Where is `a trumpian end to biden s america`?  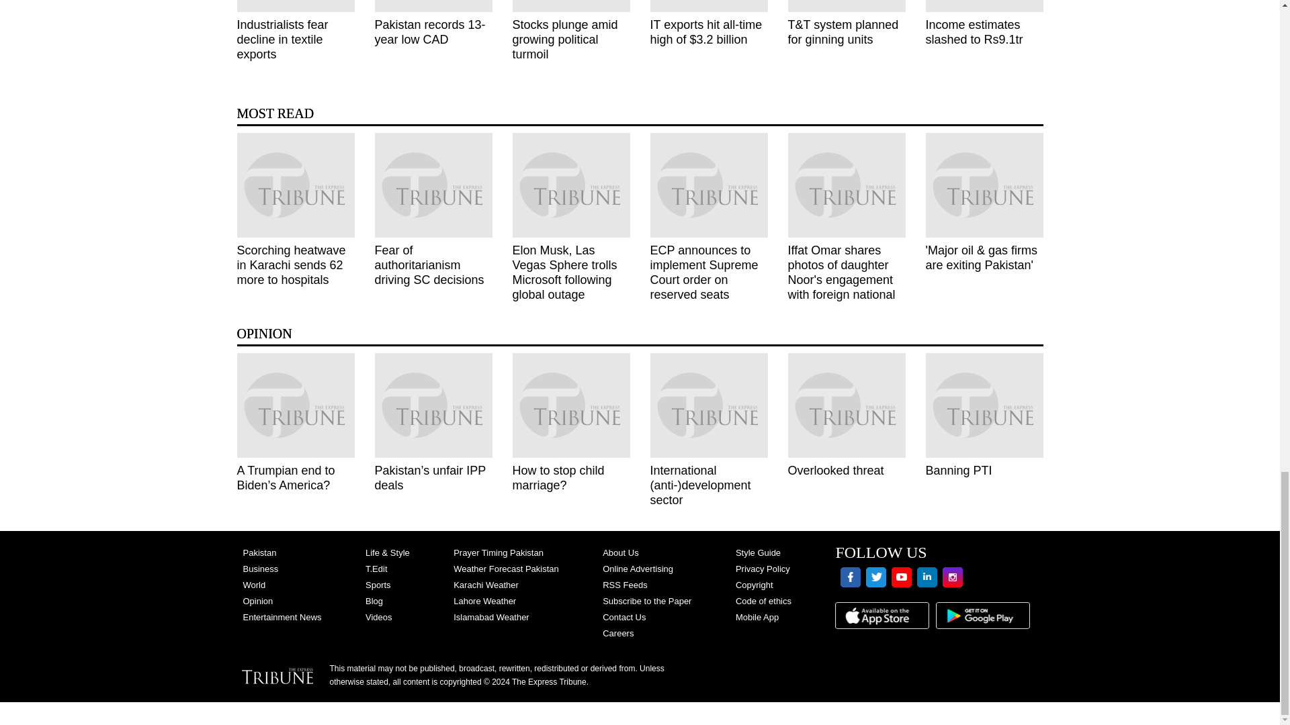 a trumpian end to biden s america is located at coordinates (294, 405).